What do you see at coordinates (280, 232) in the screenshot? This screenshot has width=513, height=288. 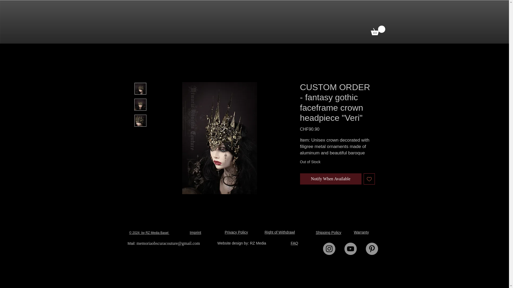 I see `Right of Withdrawl` at bounding box center [280, 232].